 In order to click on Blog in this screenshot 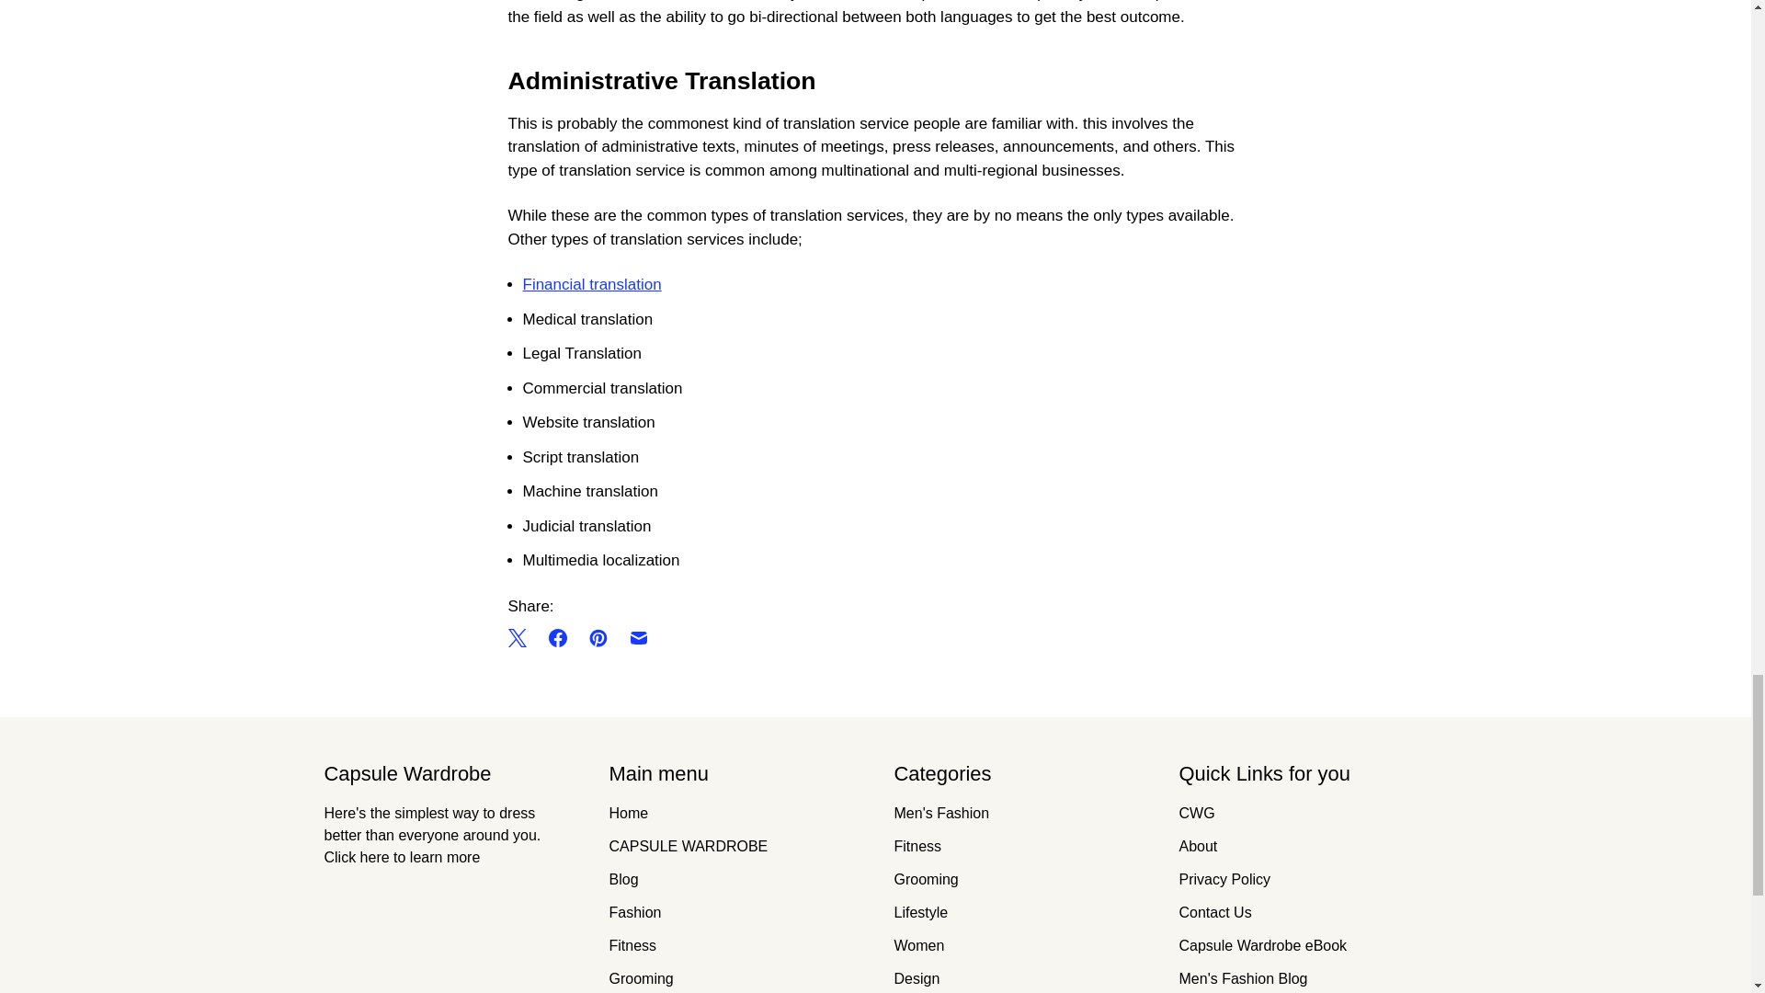, I will do `click(623, 879)`.